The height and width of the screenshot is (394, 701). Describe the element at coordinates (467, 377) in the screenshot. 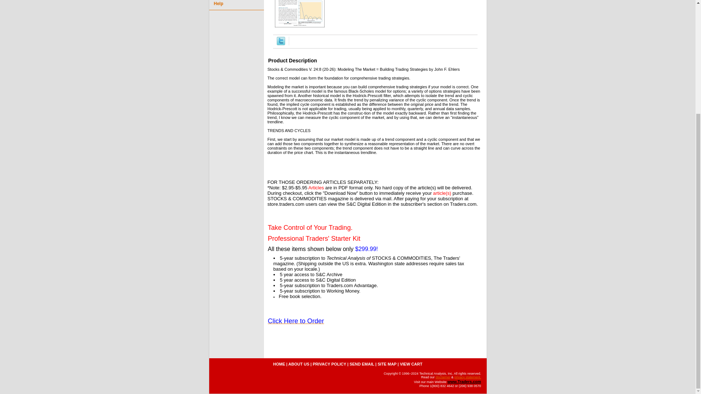

I see `privacy statement.` at that location.